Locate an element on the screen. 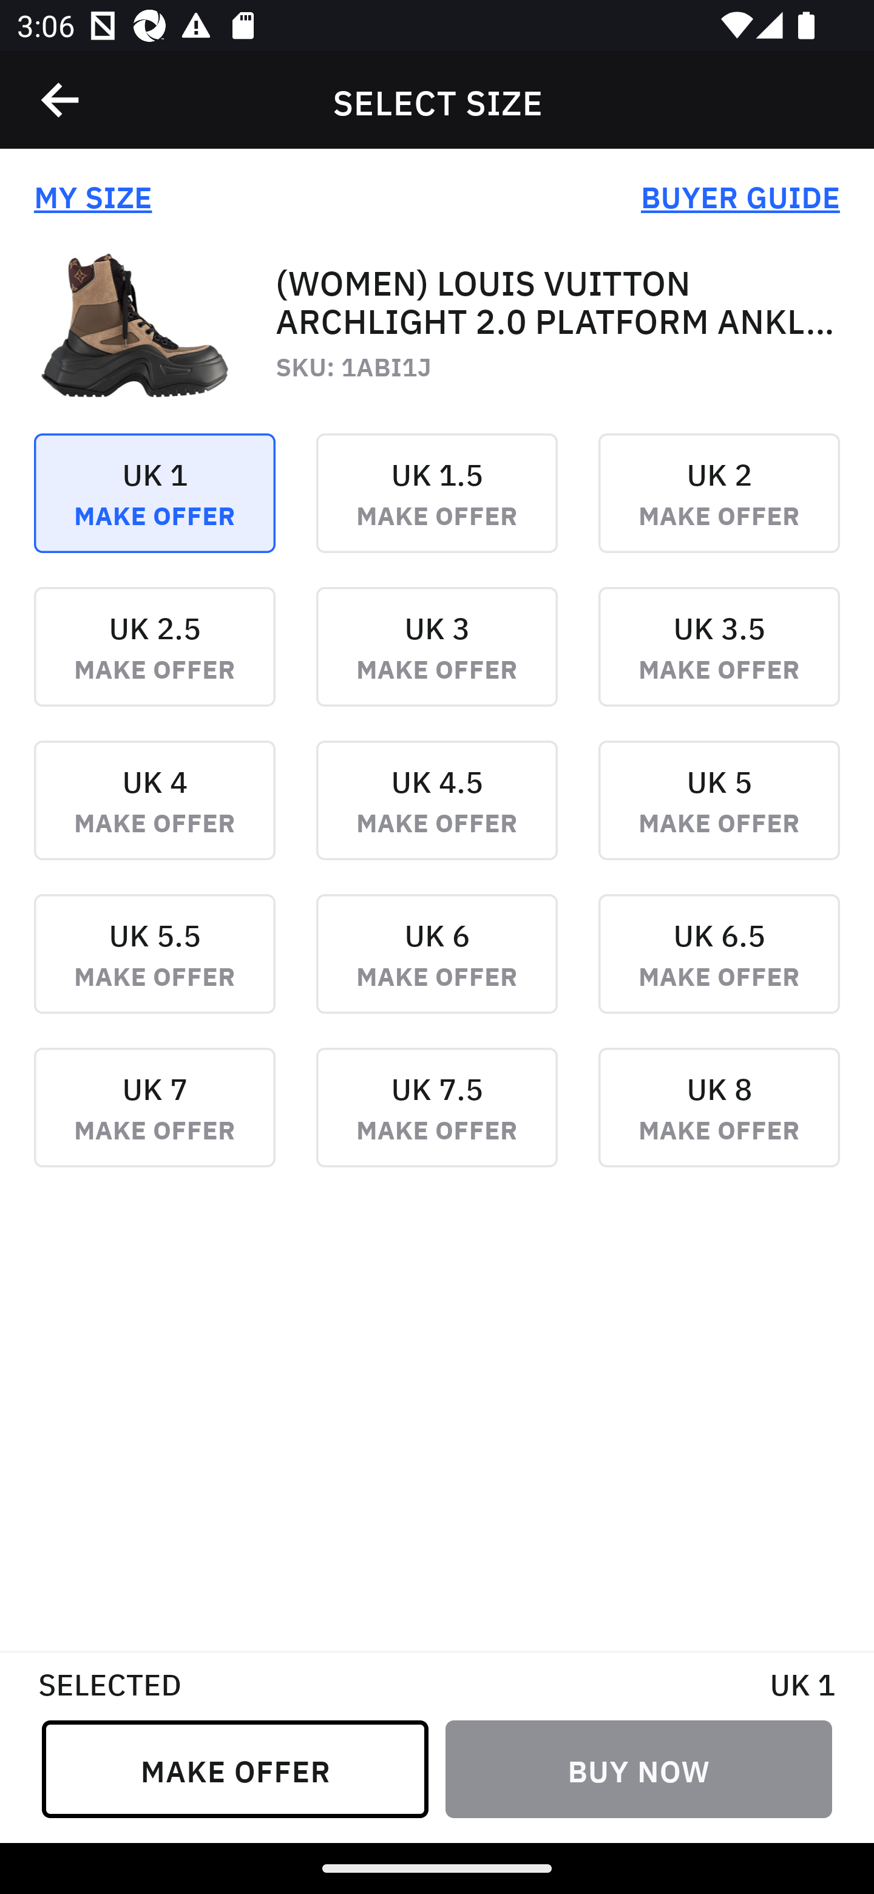 The height and width of the screenshot is (1894, 874). UK 1 MAKE OFFER is located at coordinates (154, 510).